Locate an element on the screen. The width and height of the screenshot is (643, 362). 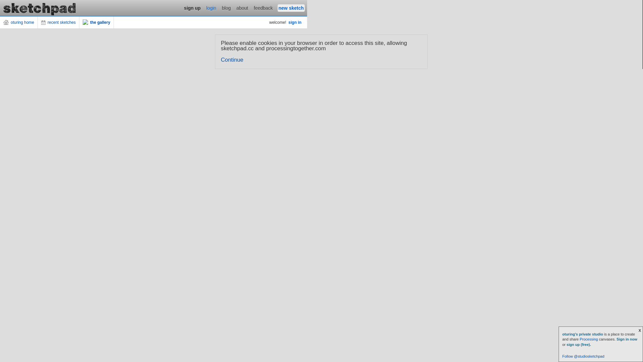
sign up (free) is located at coordinates (578, 345).